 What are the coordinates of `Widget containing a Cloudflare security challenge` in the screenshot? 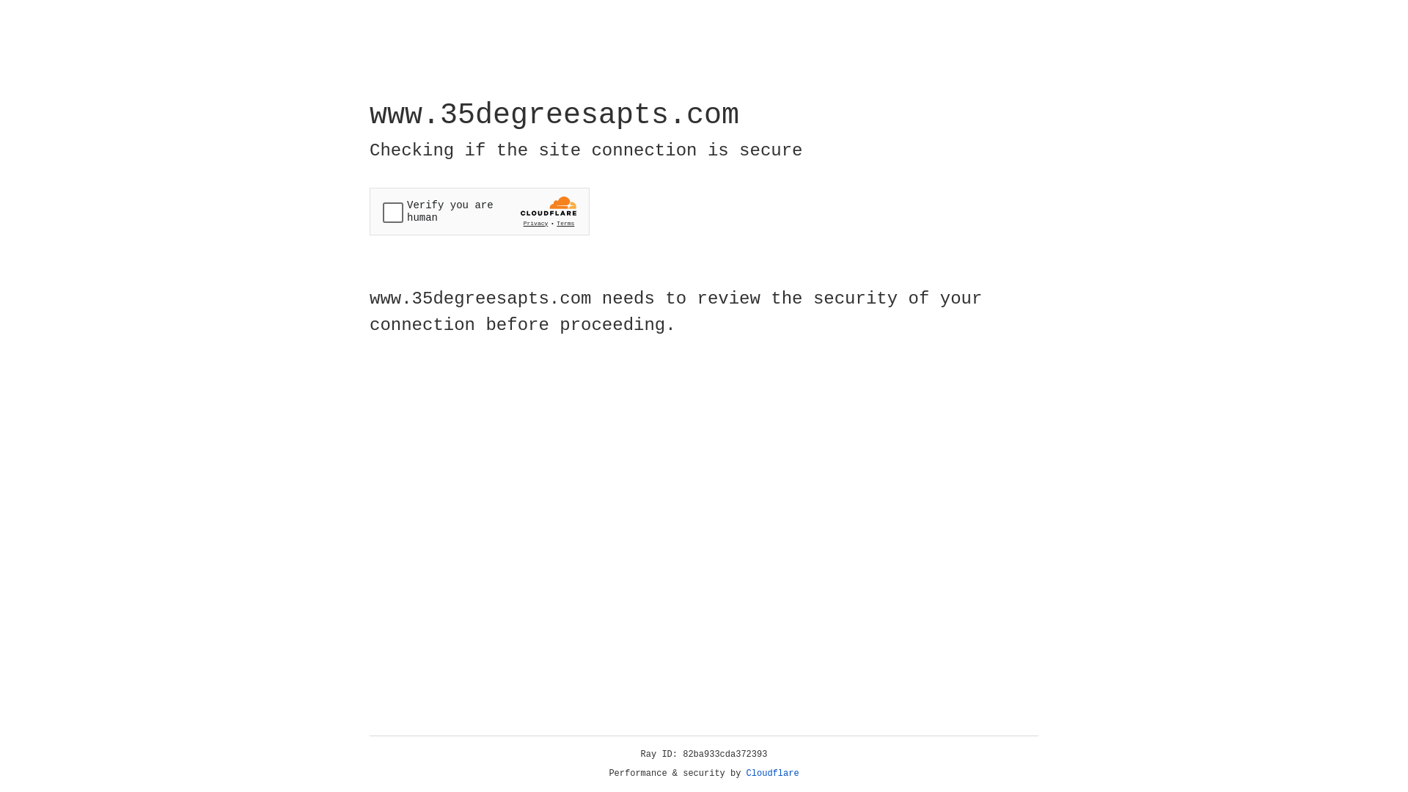 It's located at (480, 211).